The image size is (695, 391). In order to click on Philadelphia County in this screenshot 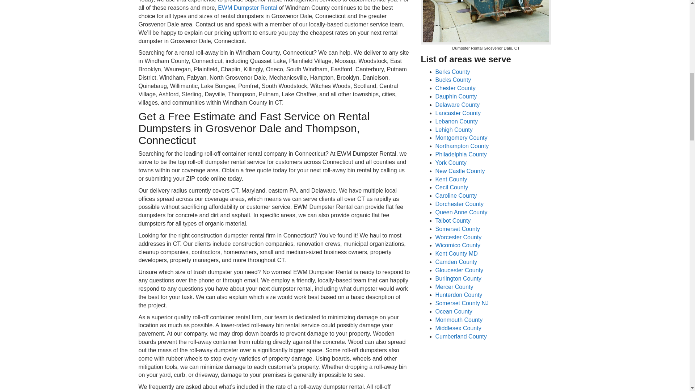, I will do `click(460, 154)`.